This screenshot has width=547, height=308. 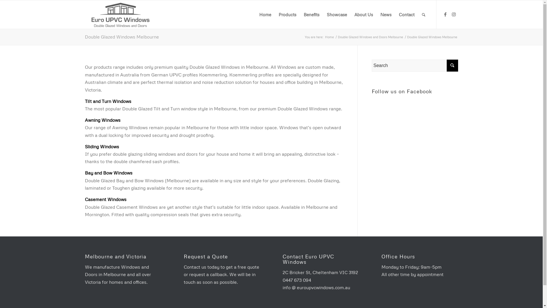 I want to click on Showcase, so click(x=337, y=15).